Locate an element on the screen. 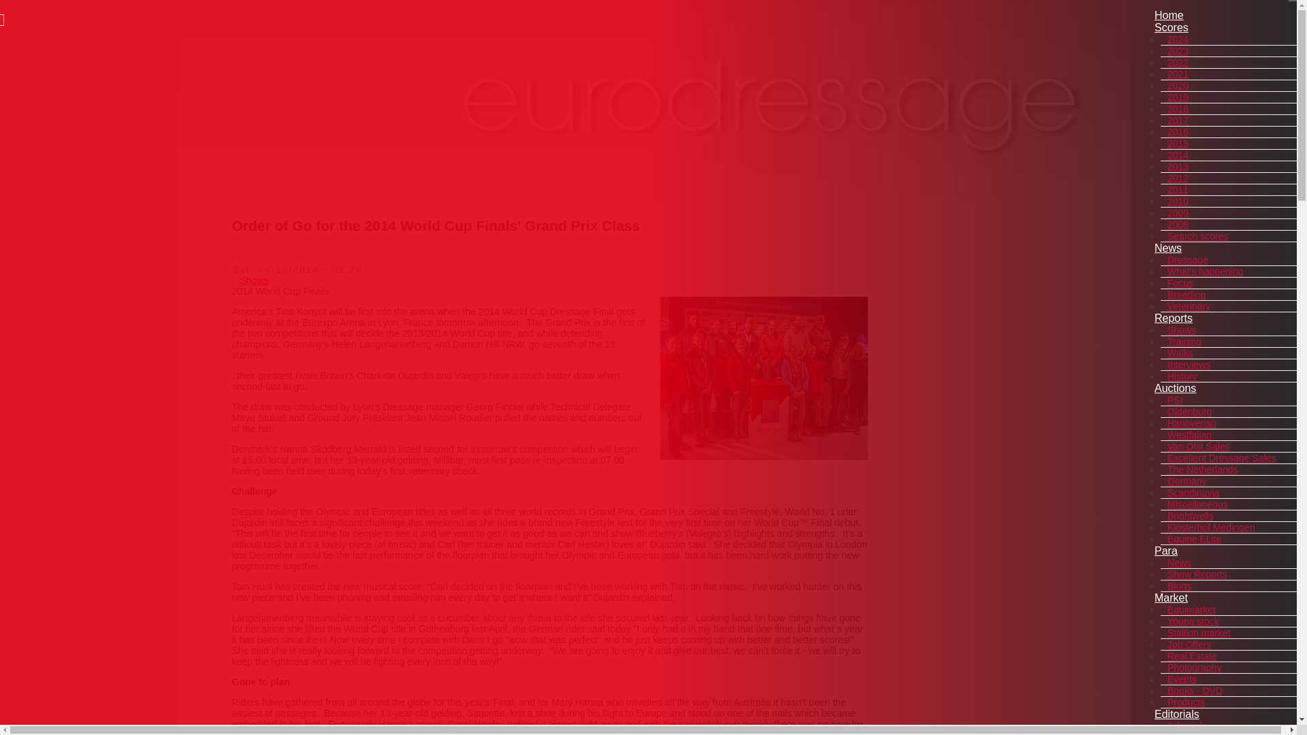 This screenshot has height=735, width=1307. 2017 is located at coordinates (1178, 120).